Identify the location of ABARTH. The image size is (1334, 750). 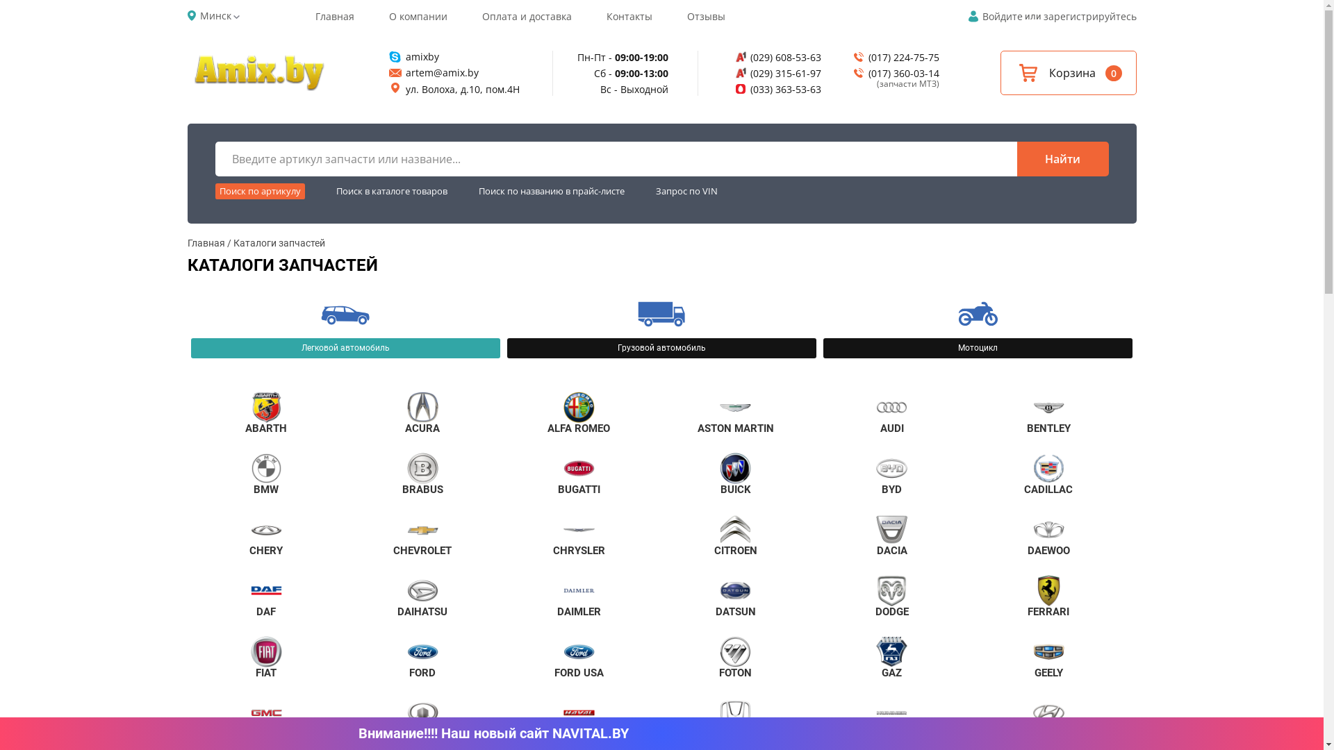
(265, 413).